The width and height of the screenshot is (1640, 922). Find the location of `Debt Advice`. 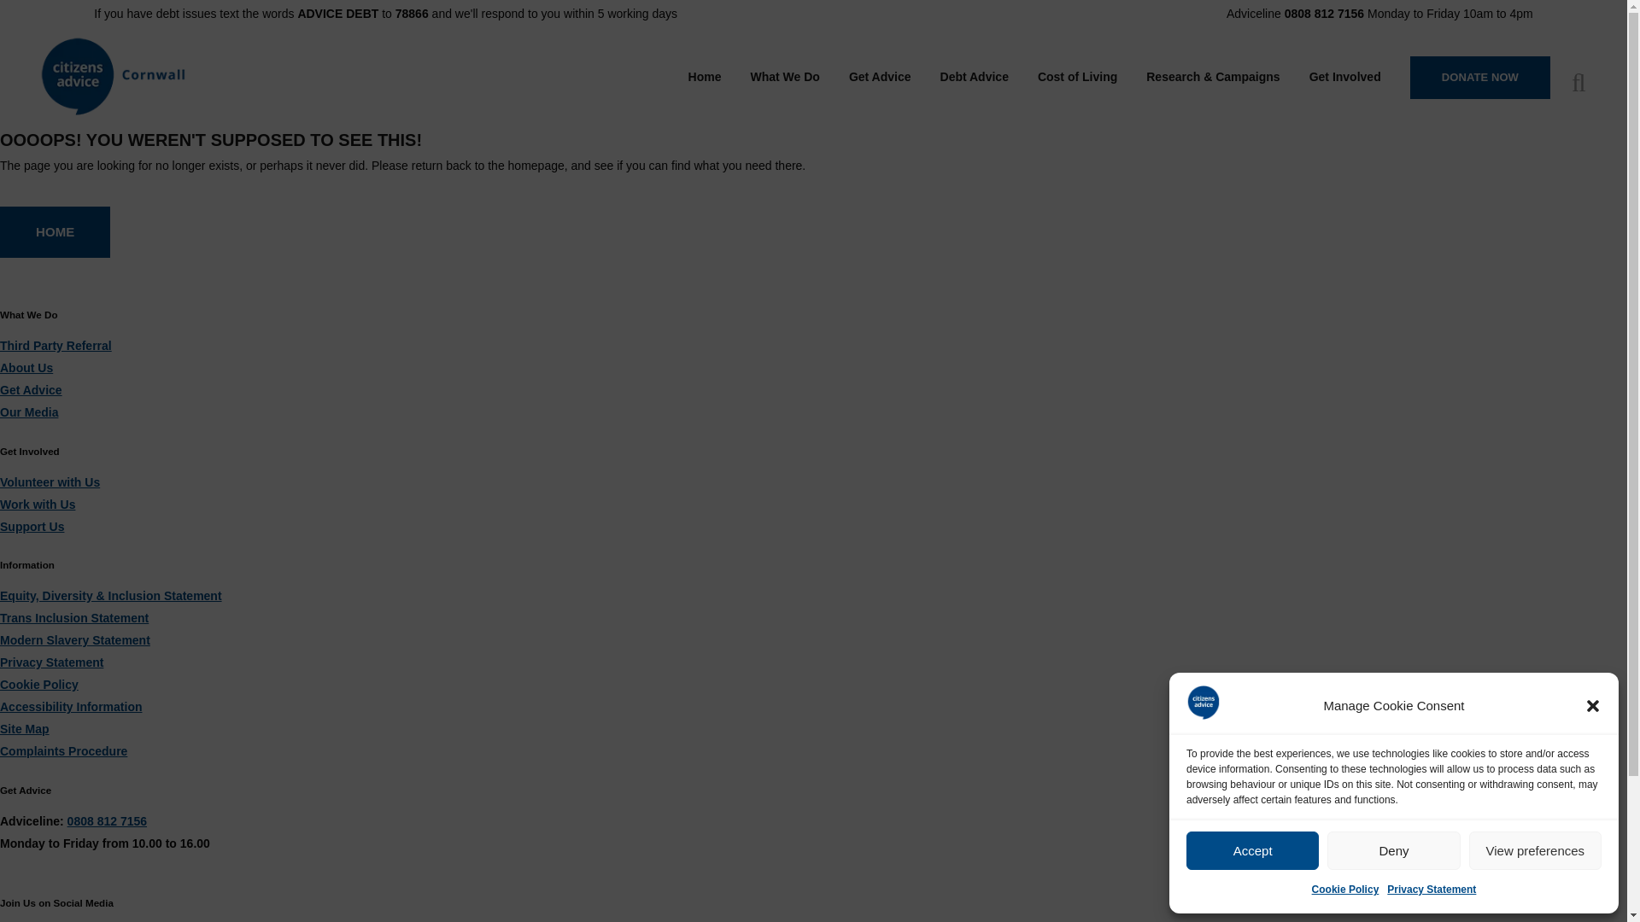

Debt Advice is located at coordinates (975, 77).